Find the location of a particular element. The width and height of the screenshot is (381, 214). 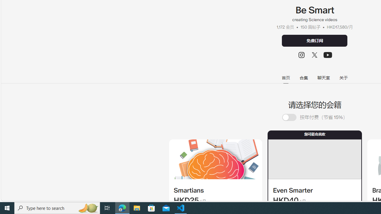

Loading is located at coordinates (289, 118).